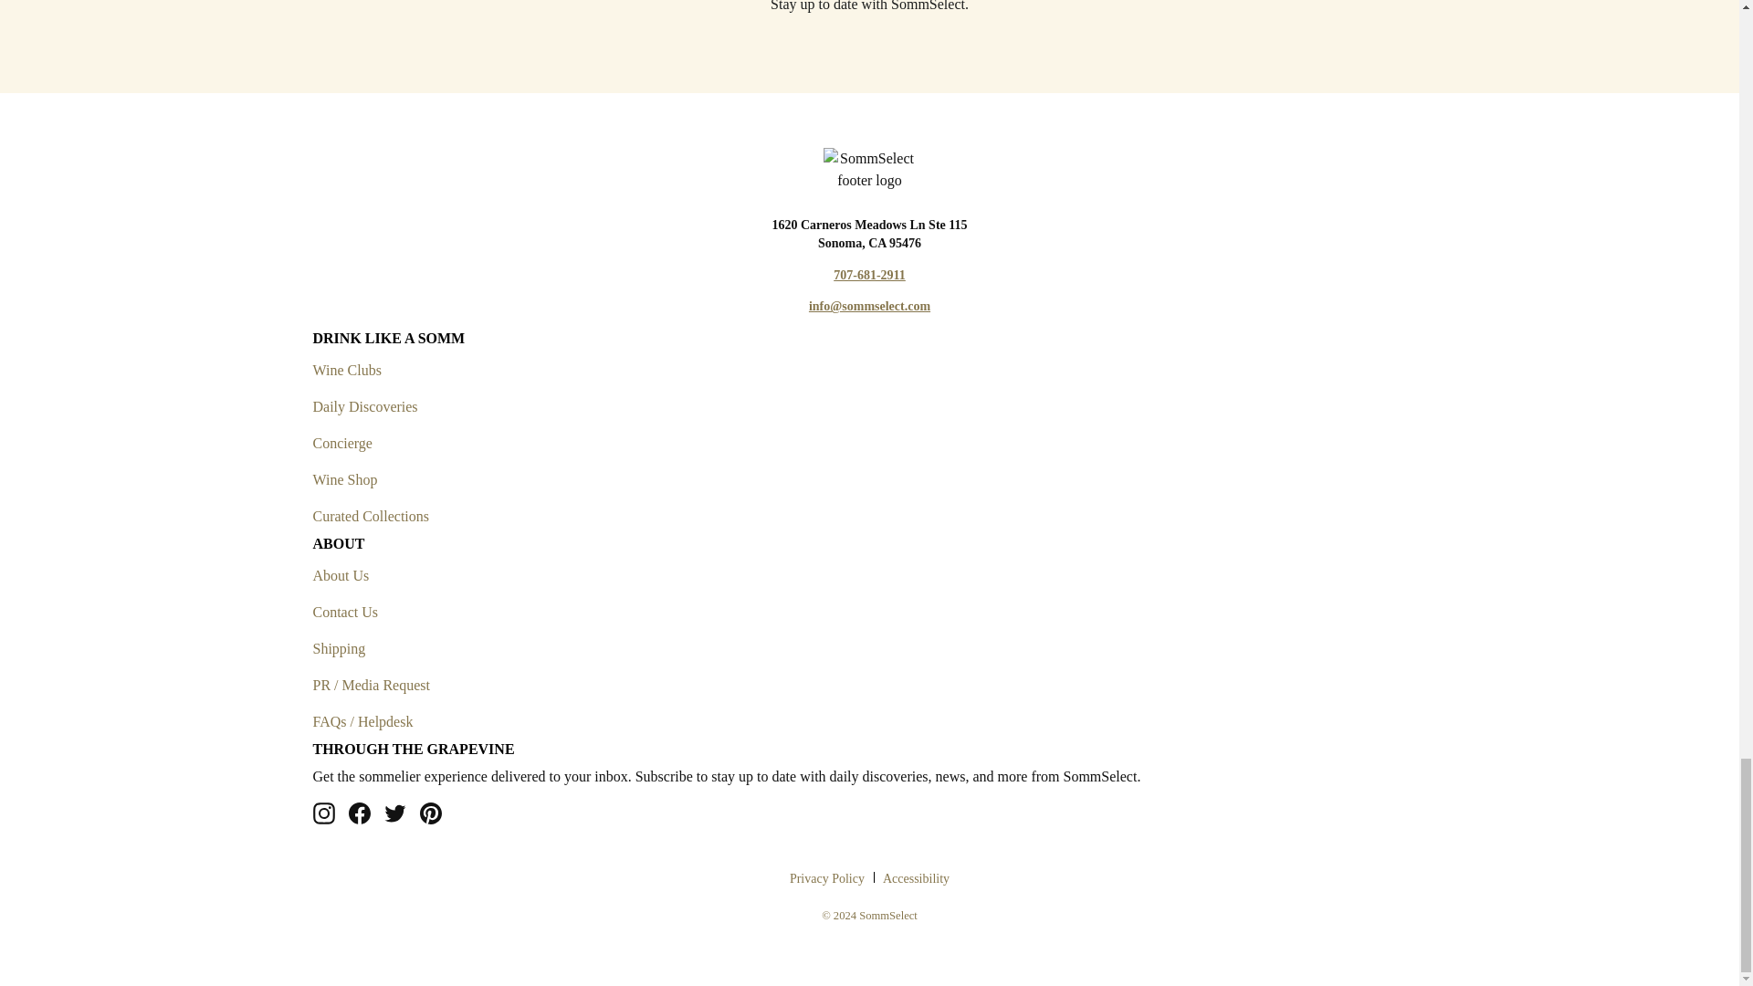 This screenshot has height=986, width=1753. I want to click on SommSelect on Twitter, so click(394, 813).